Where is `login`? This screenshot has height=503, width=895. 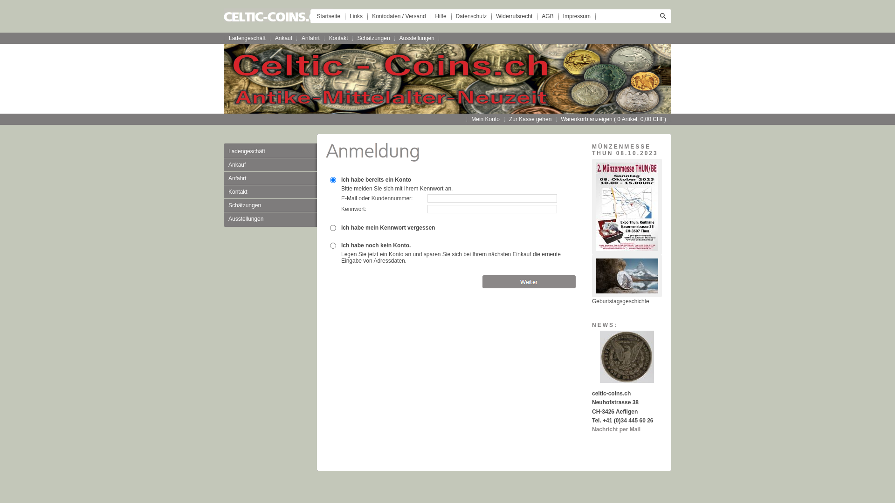
login is located at coordinates (333, 180).